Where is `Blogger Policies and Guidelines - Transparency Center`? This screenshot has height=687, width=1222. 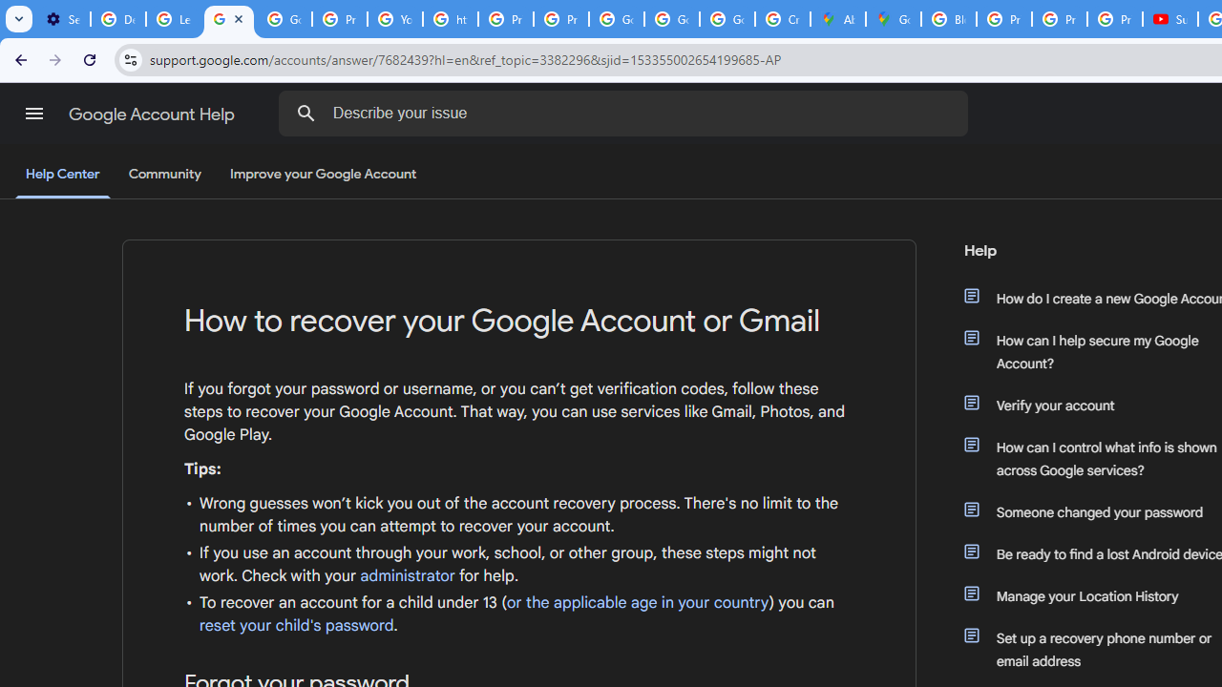 Blogger Policies and Guidelines - Transparency Center is located at coordinates (949, 19).